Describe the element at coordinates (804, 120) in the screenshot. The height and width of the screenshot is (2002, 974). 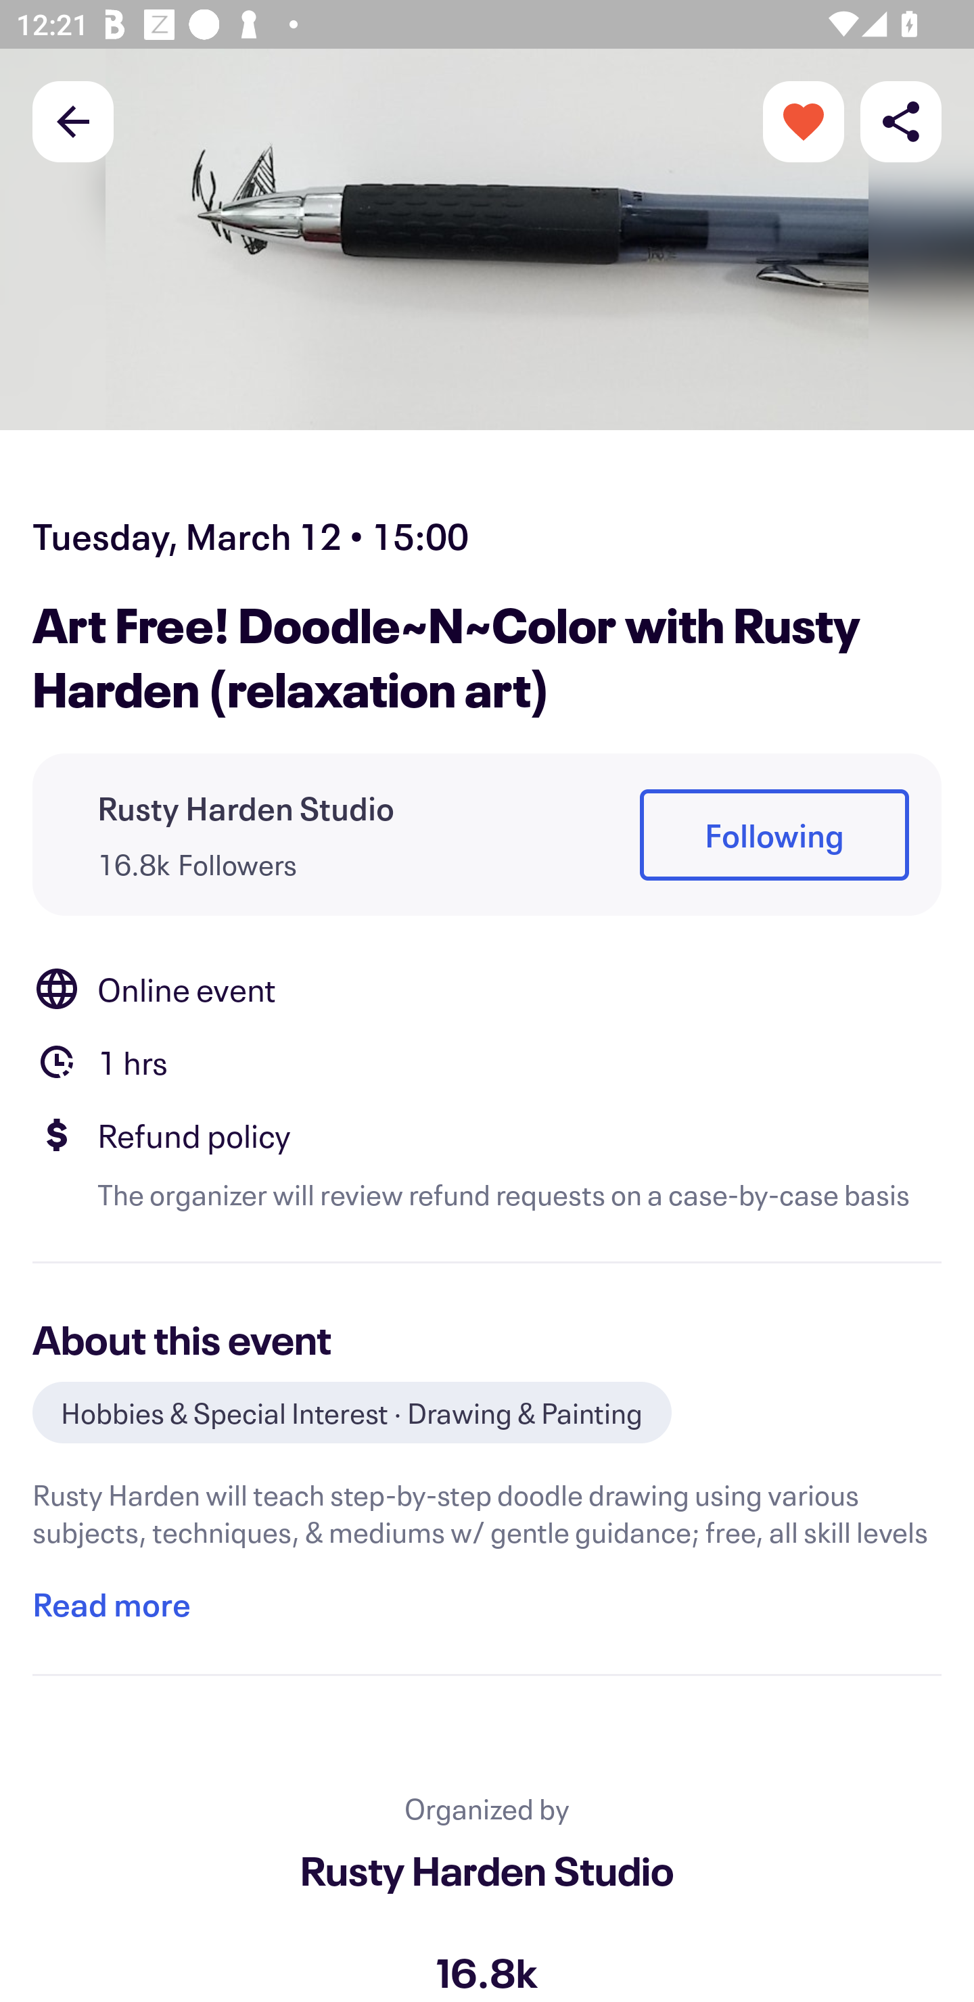
I see `More` at that location.